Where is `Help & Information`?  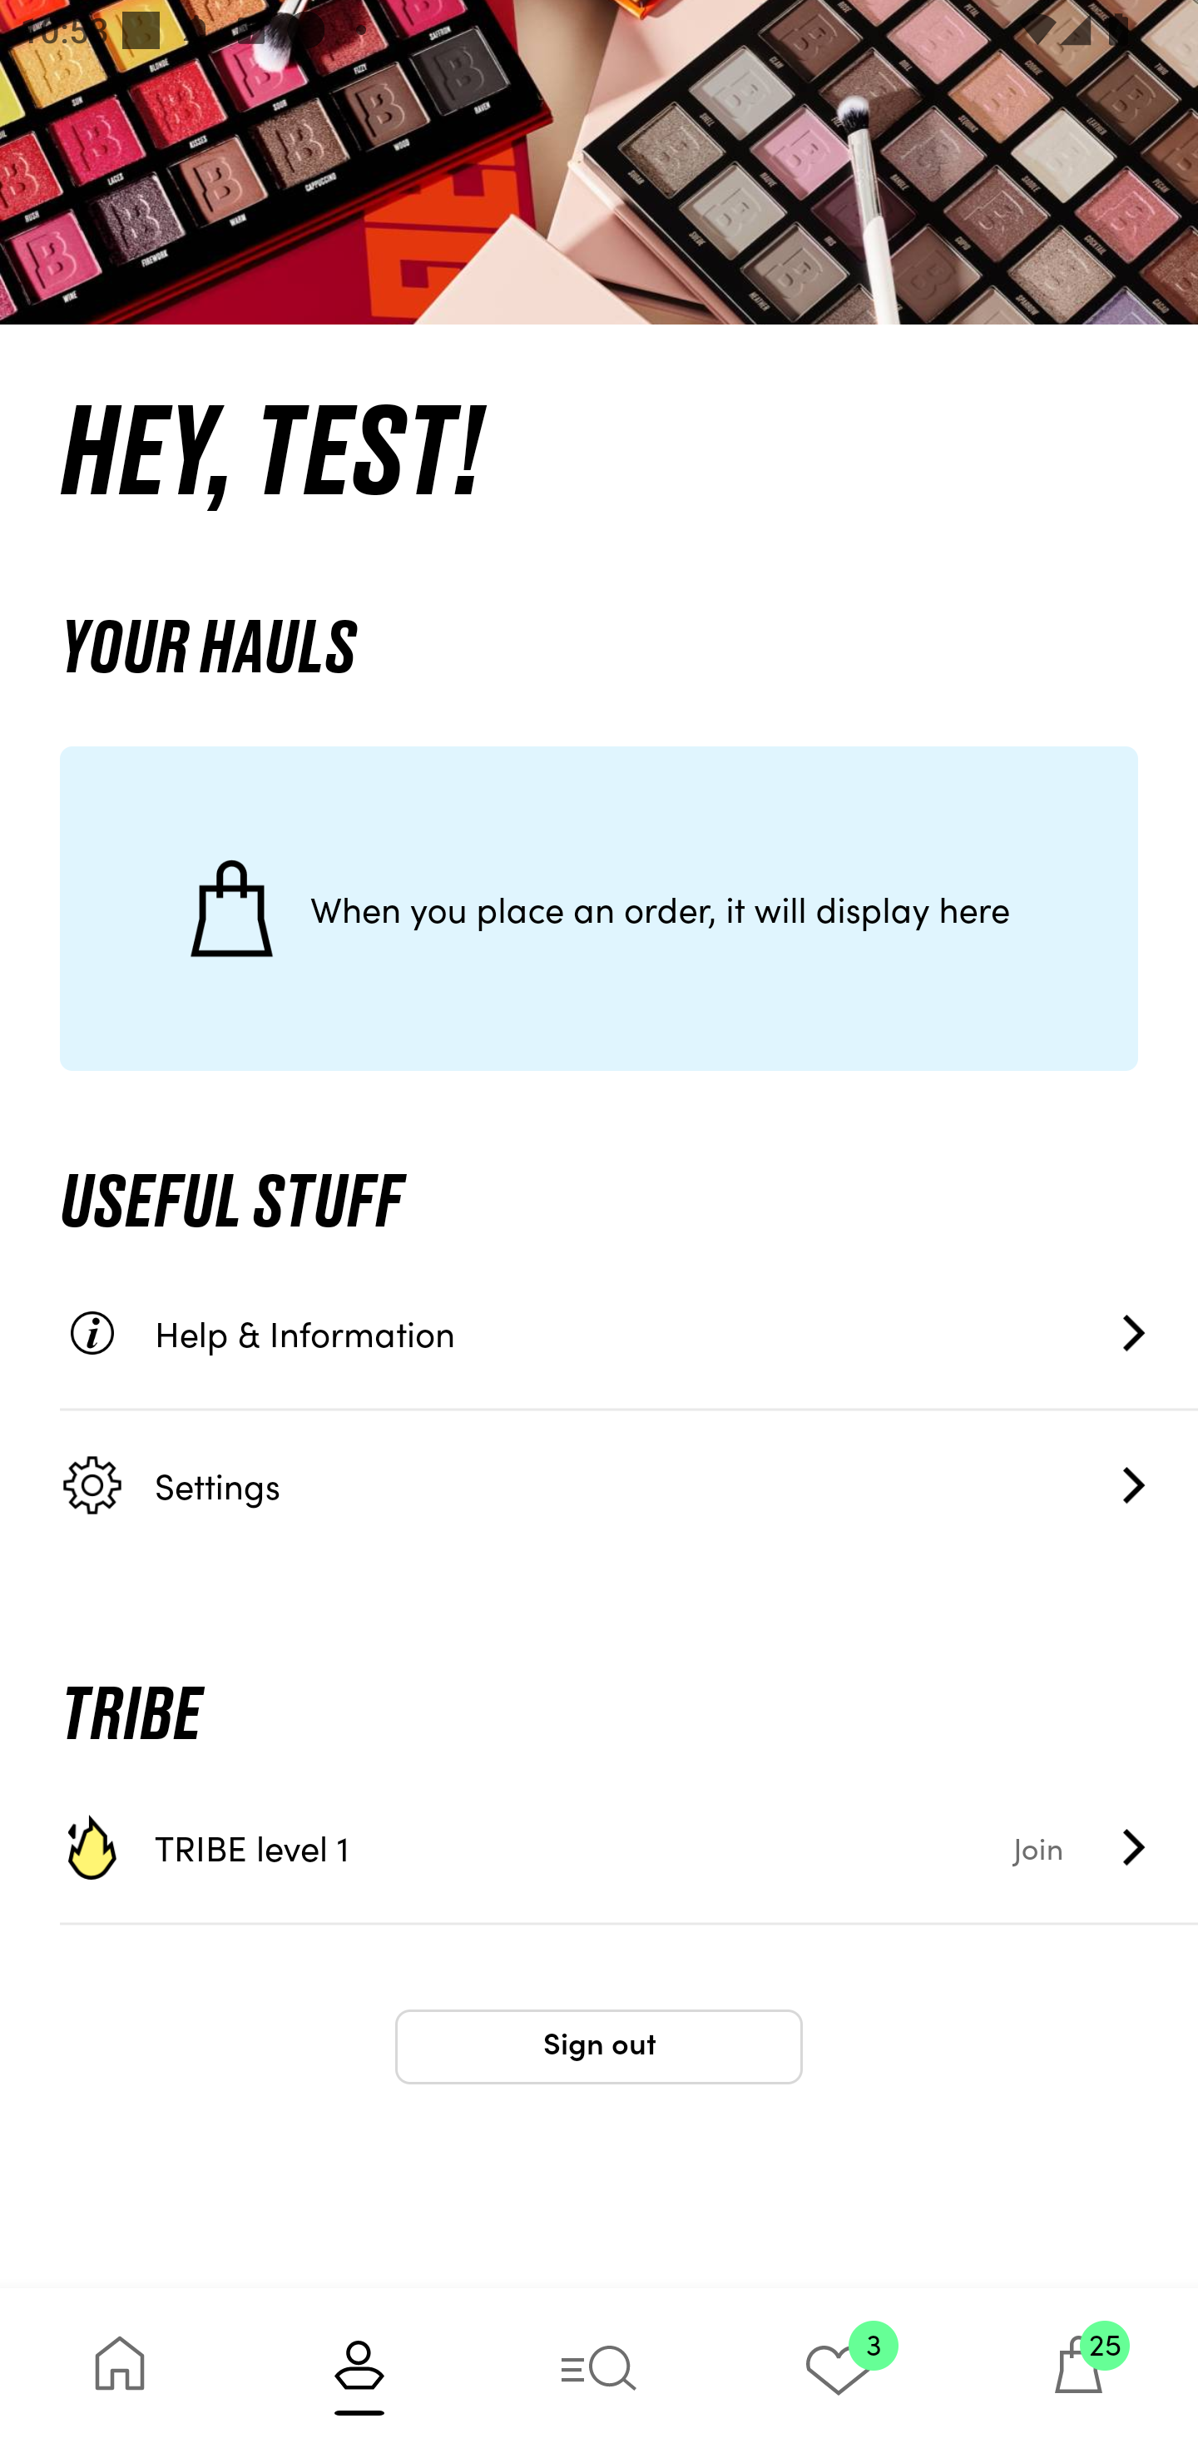 Help & Information is located at coordinates (629, 1333).